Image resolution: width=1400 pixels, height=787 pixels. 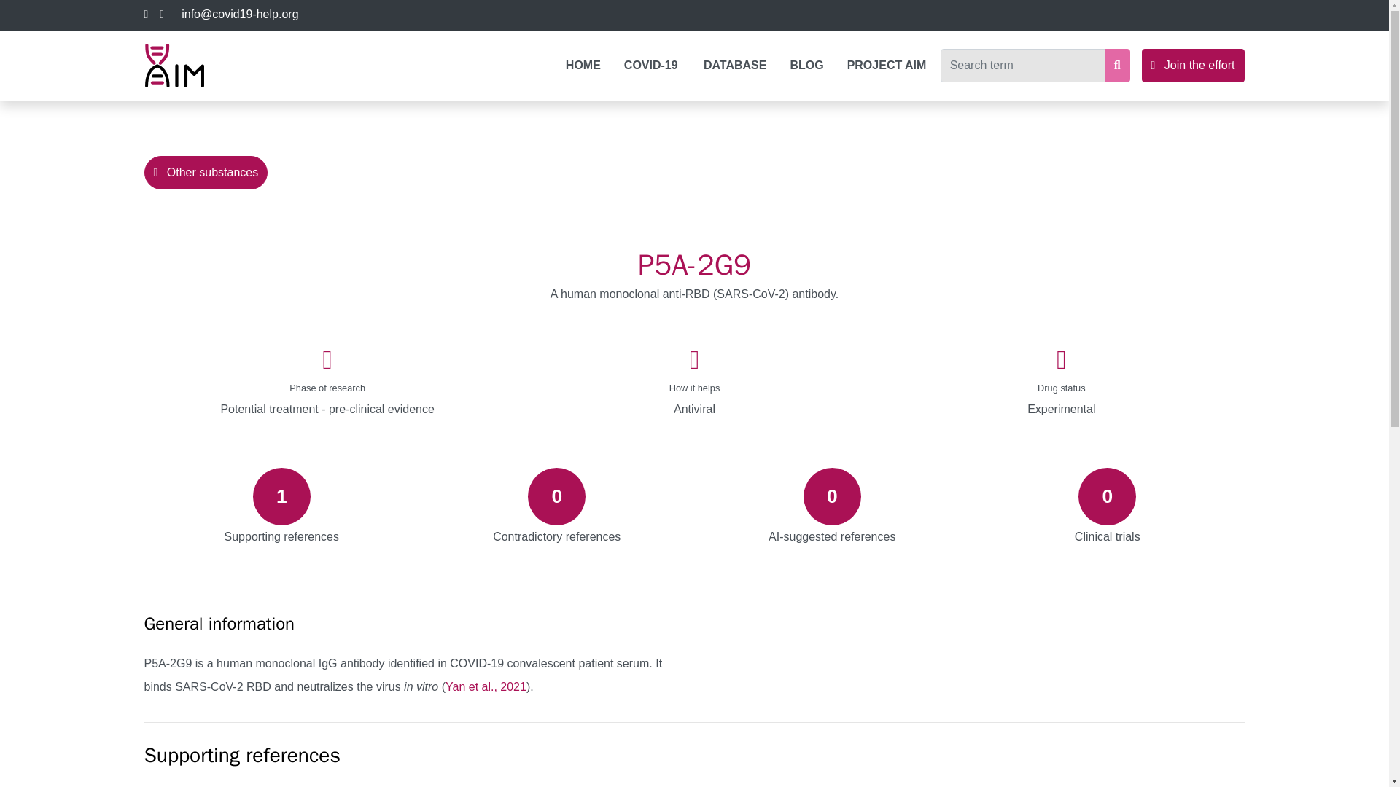 What do you see at coordinates (806, 66) in the screenshot?
I see `BLOG` at bounding box center [806, 66].